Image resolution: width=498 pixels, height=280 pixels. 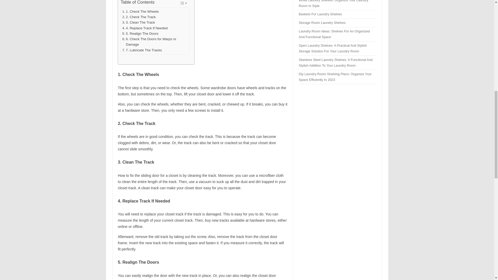 What do you see at coordinates (155, 42) in the screenshot?
I see `6. Check The Doors for Warps or Damage` at bounding box center [155, 42].